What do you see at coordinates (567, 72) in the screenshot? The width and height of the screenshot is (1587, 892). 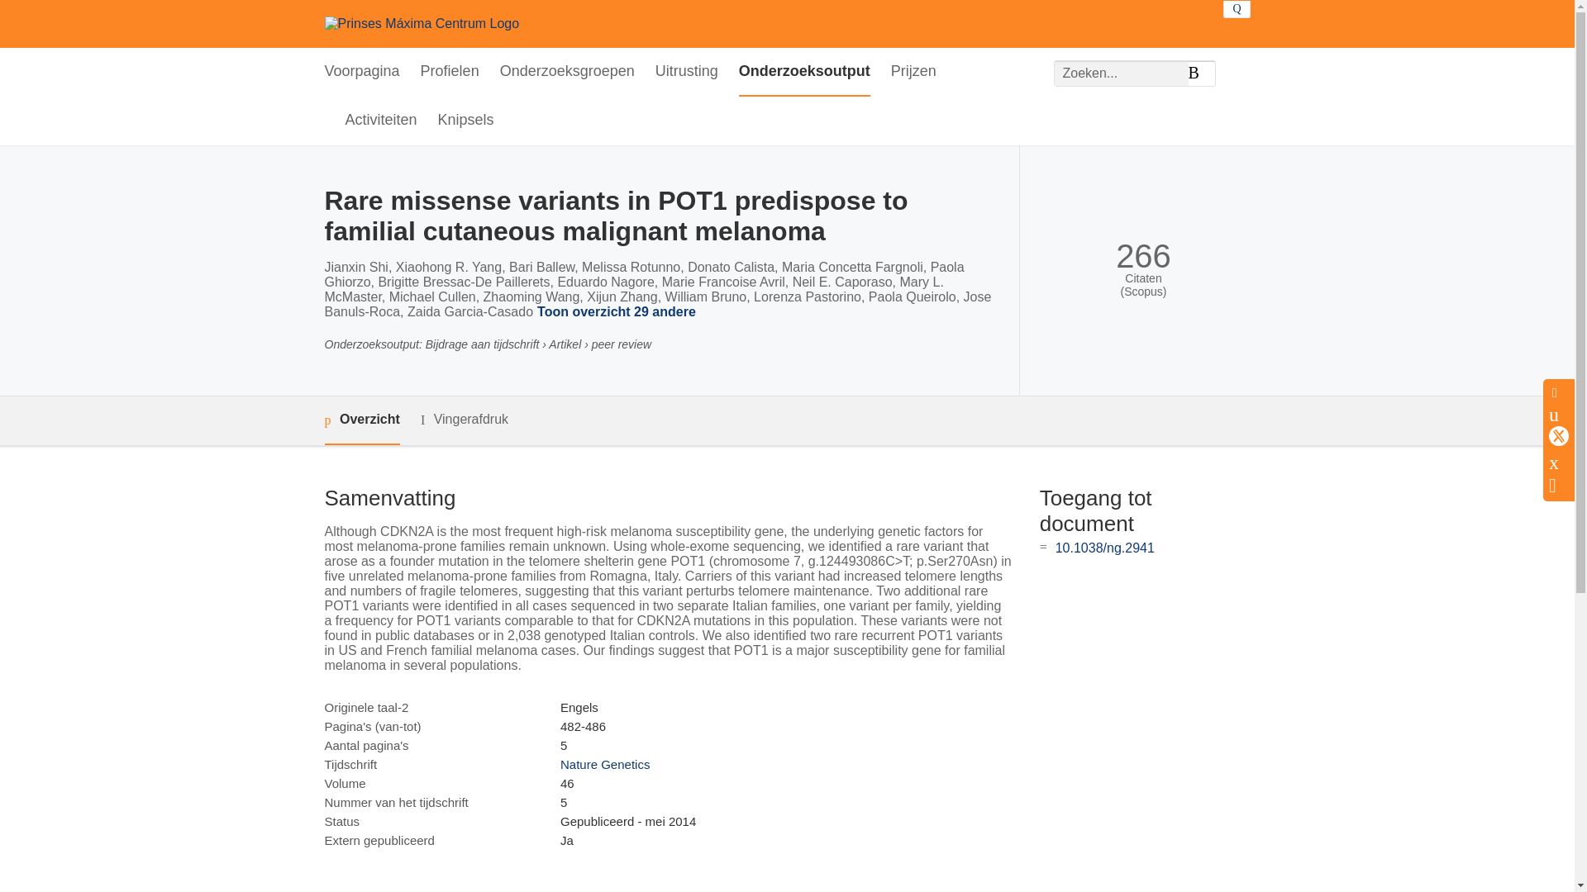 I see `Onderzoeksgroepen` at bounding box center [567, 72].